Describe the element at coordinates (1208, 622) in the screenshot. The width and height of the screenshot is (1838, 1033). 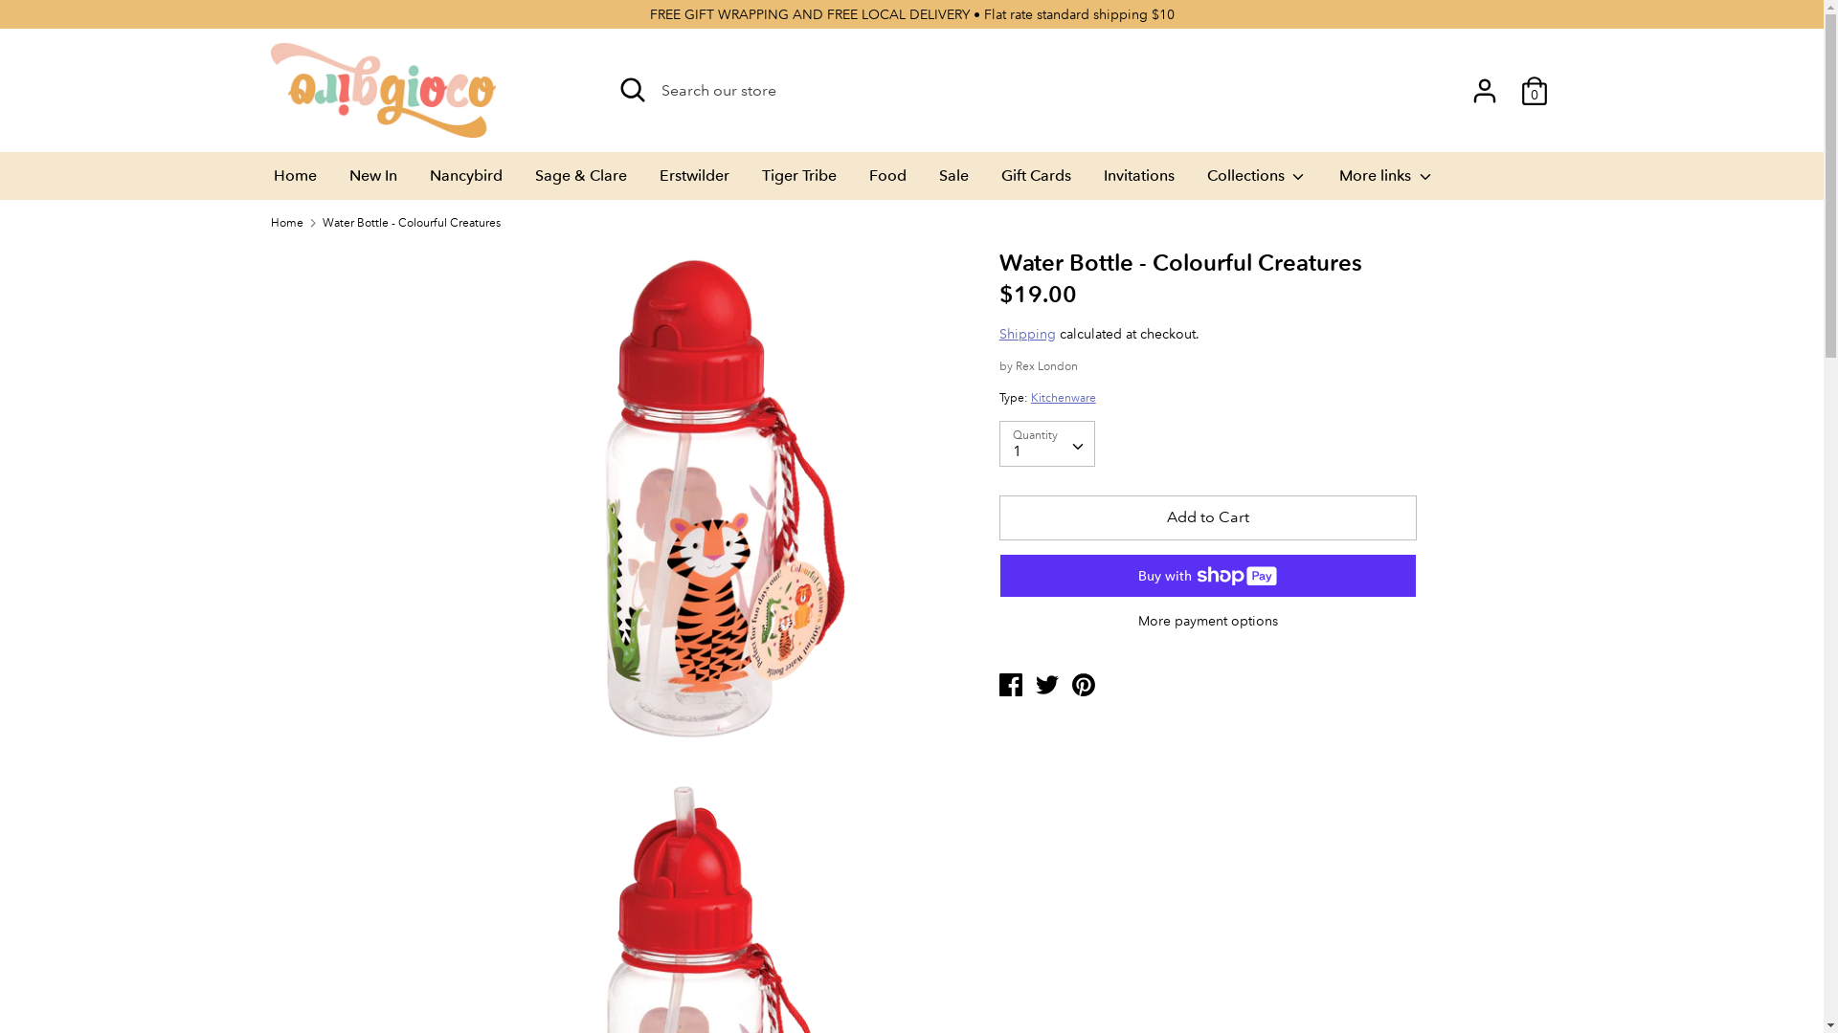
I see `More payment options` at that location.